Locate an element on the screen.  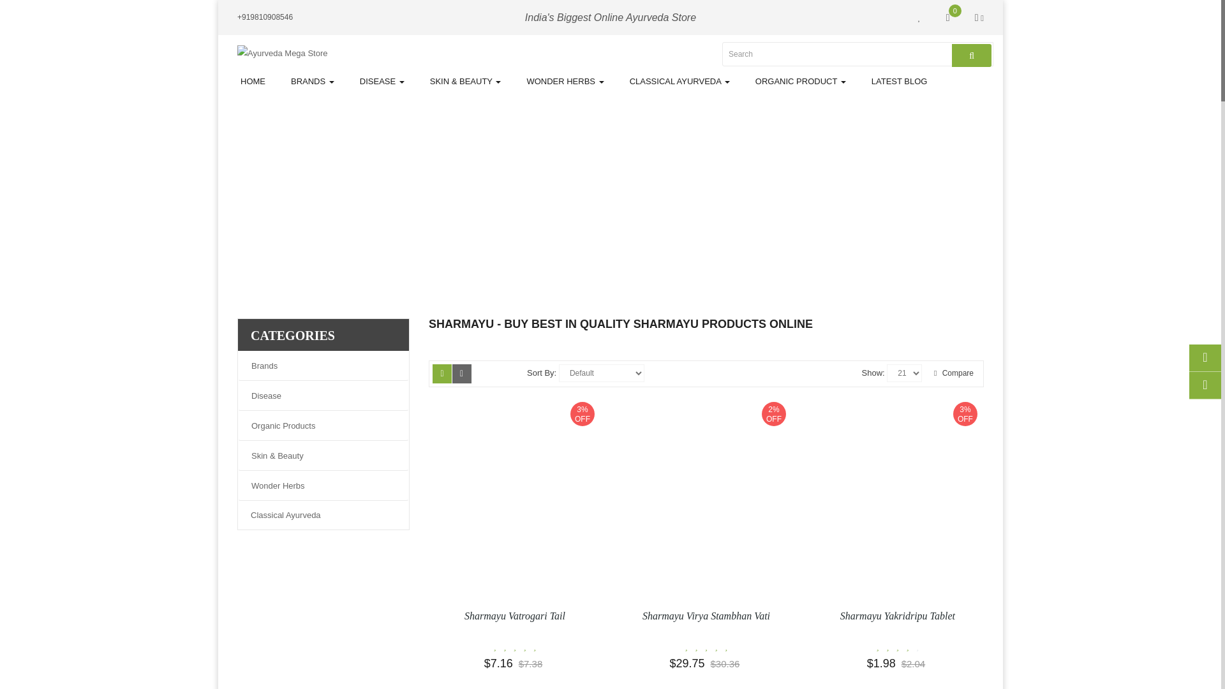
Grid is located at coordinates (442, 374).